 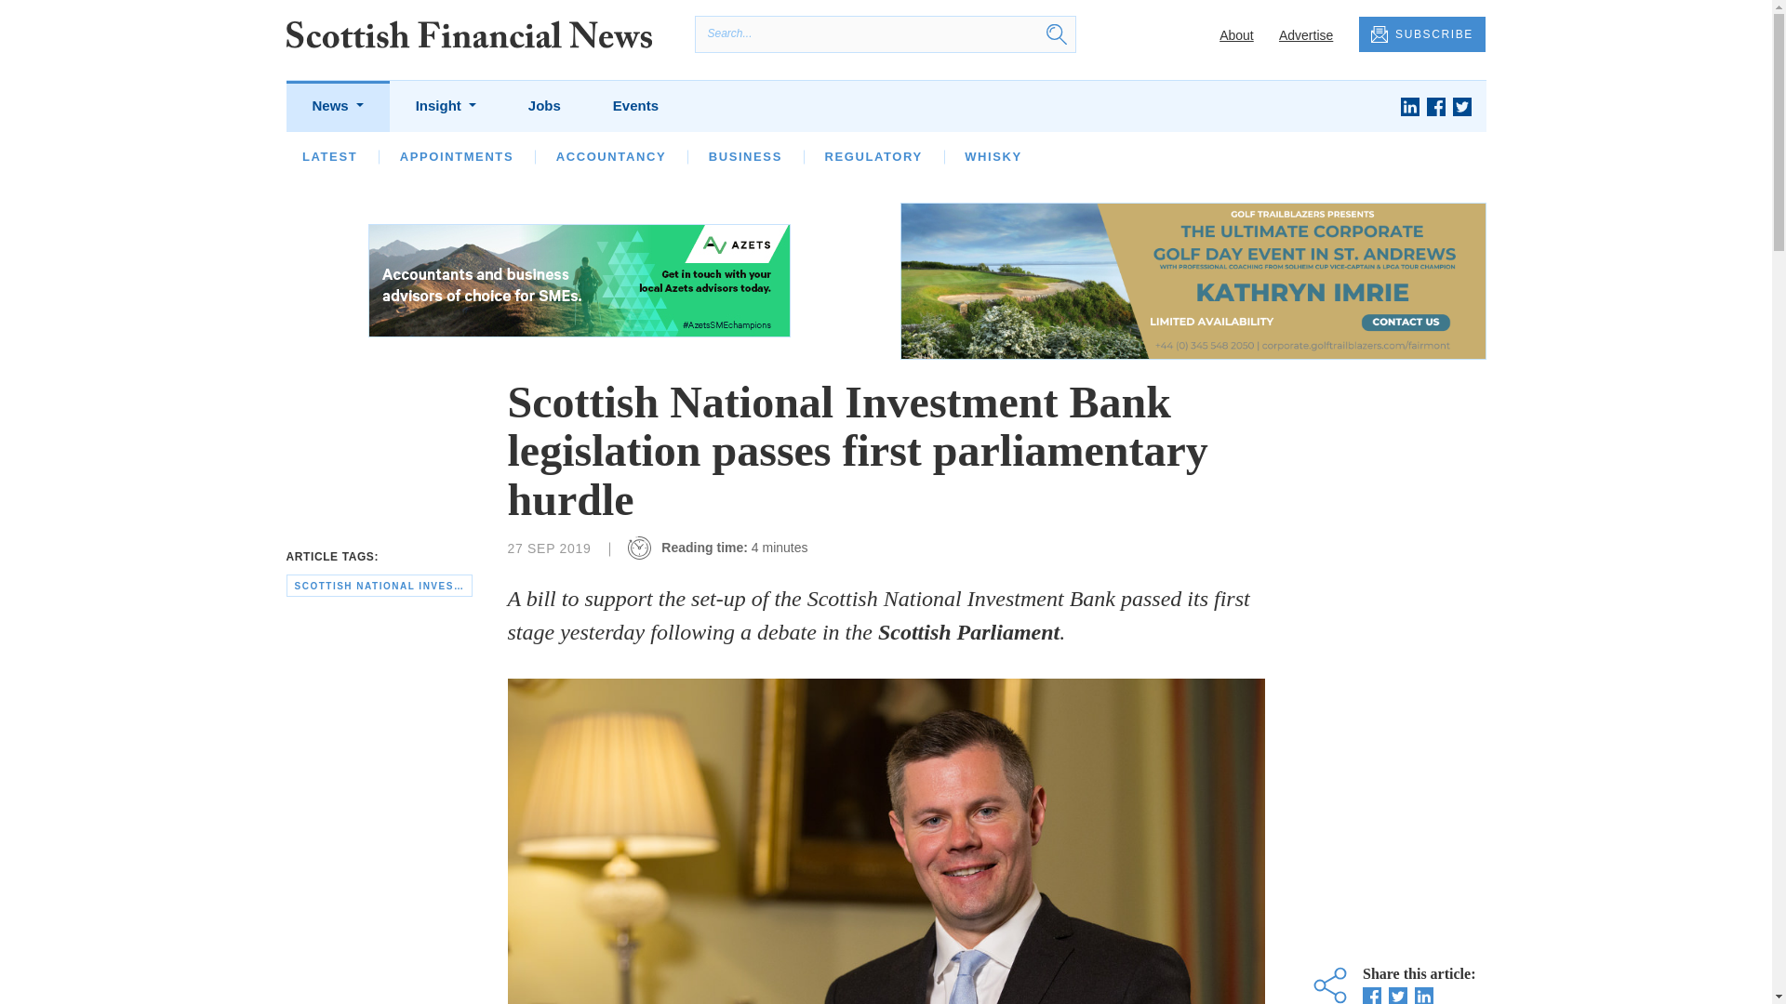 I want to click on BUSINESS, so click(x=745, y=156).